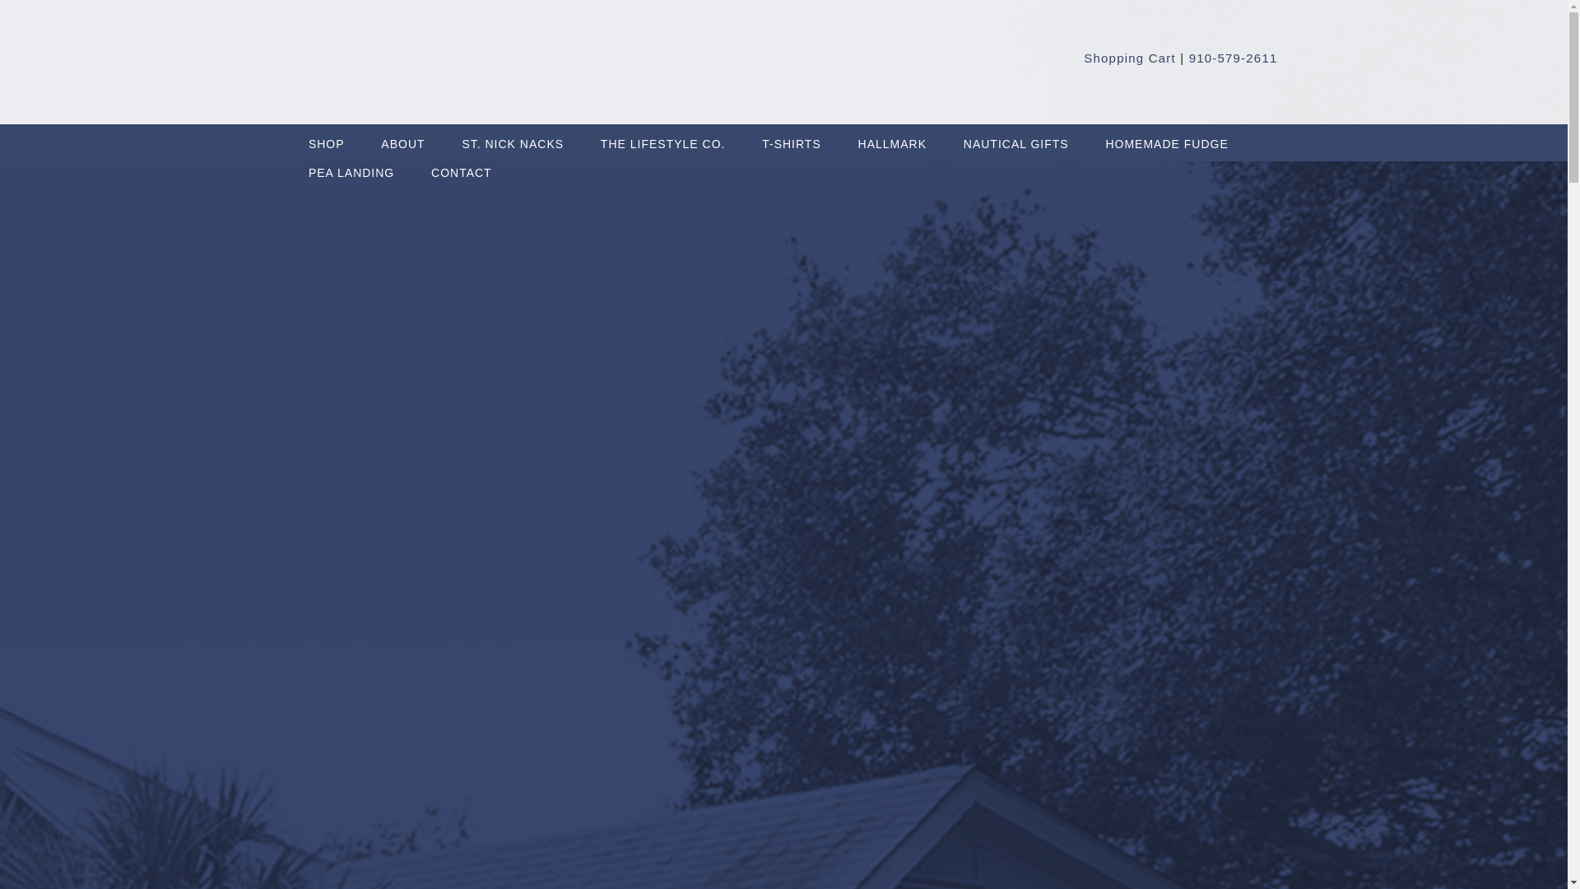 This screenshot has width=1580, height=889. What do you see at coordinates (1234, 58) in the screenshot?
I see `910-579-2611` at bounding box center [1234, 58].